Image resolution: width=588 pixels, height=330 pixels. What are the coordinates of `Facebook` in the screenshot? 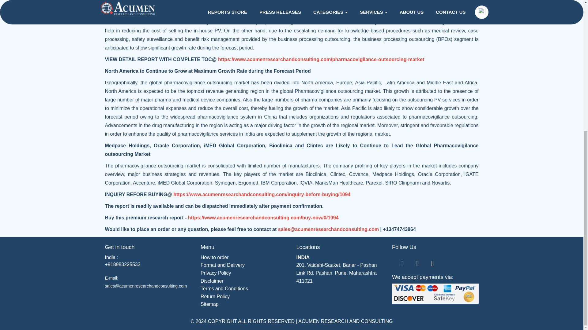 It's located at (417, 263).